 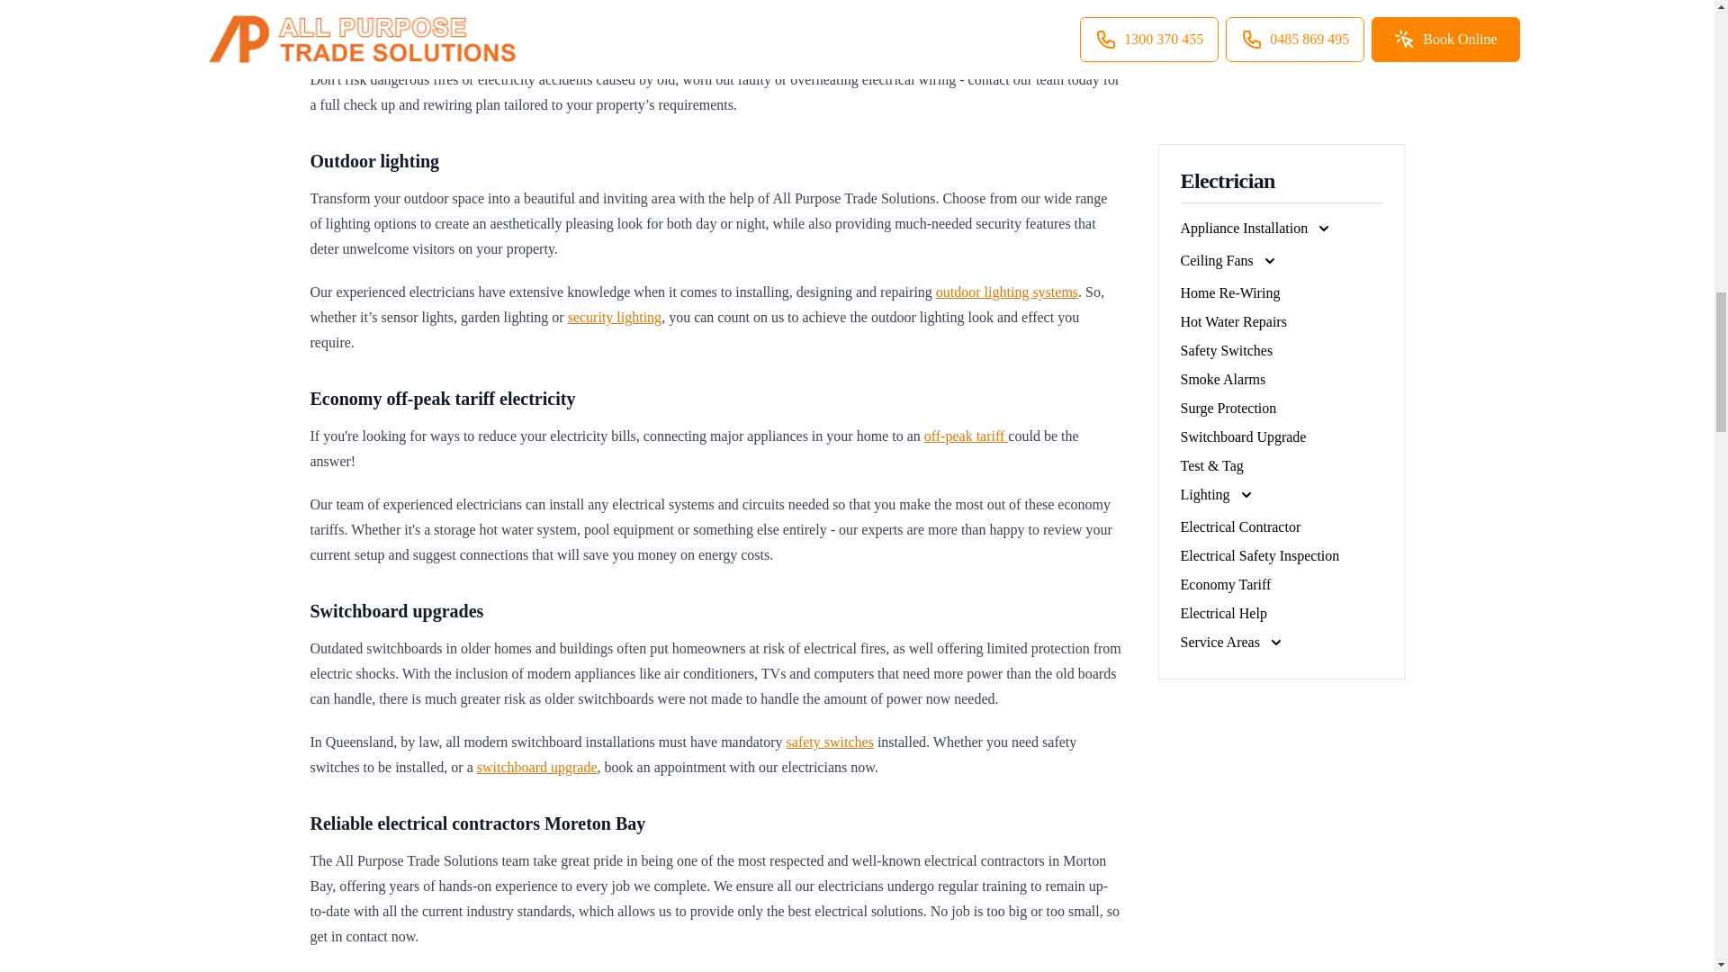 What do you see at coordinates (830, 742) in the screenshot?
I see `safety switches` at bounding box center [830, 742].